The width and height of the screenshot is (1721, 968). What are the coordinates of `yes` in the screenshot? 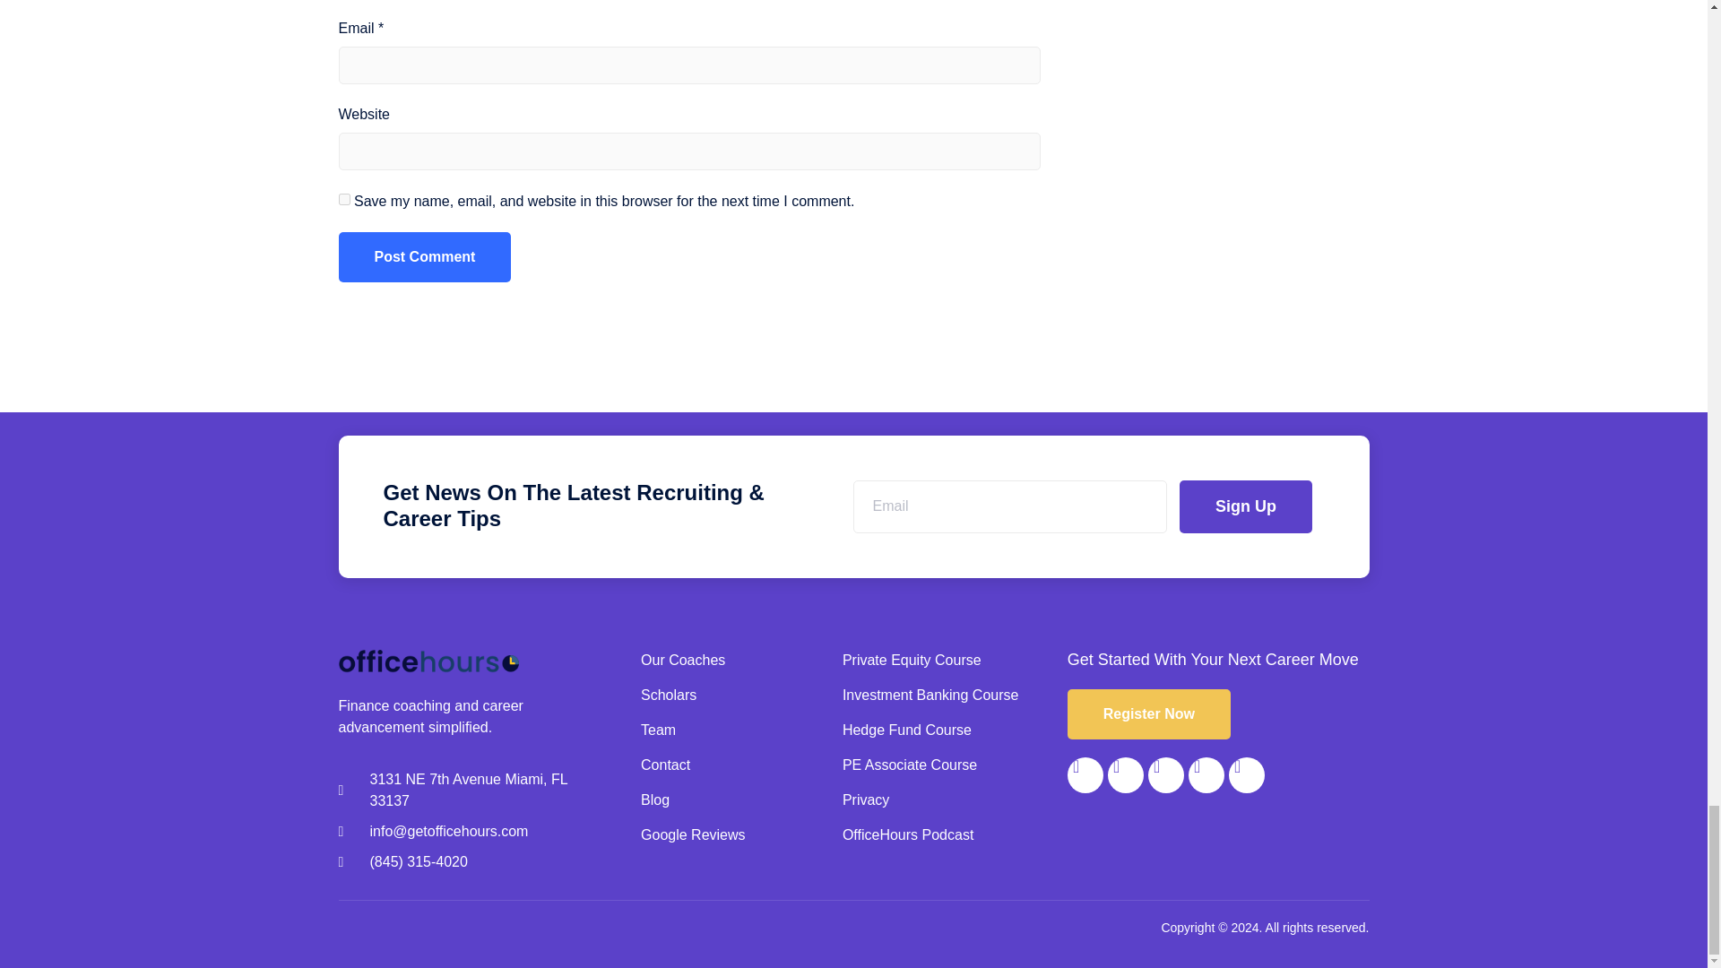 It's located at (344, 199).